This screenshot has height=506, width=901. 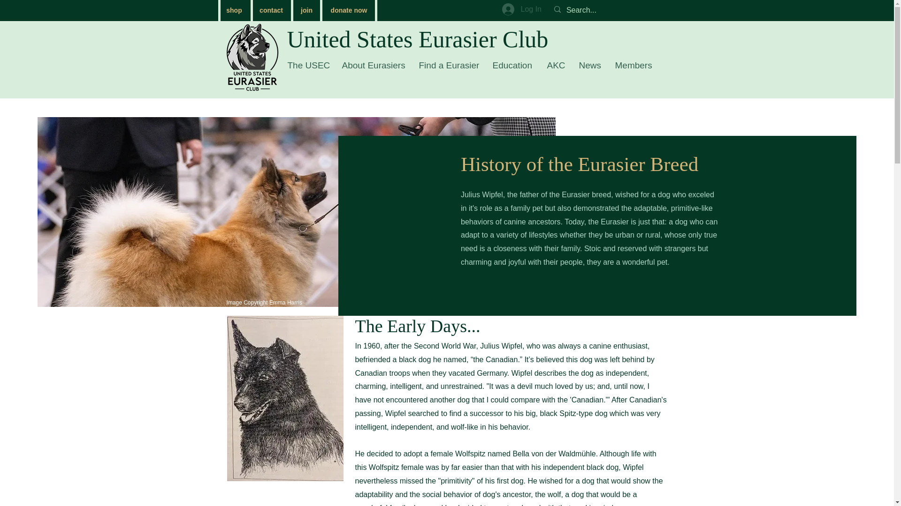 What do you see at coordinates (270, 10) in the screenshot?
I see `contact` at bounding box center [270, 10].